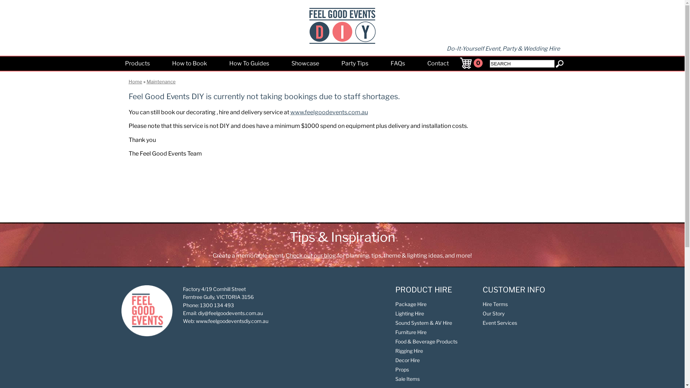  I want to click on Our Story, so click(494, 313).